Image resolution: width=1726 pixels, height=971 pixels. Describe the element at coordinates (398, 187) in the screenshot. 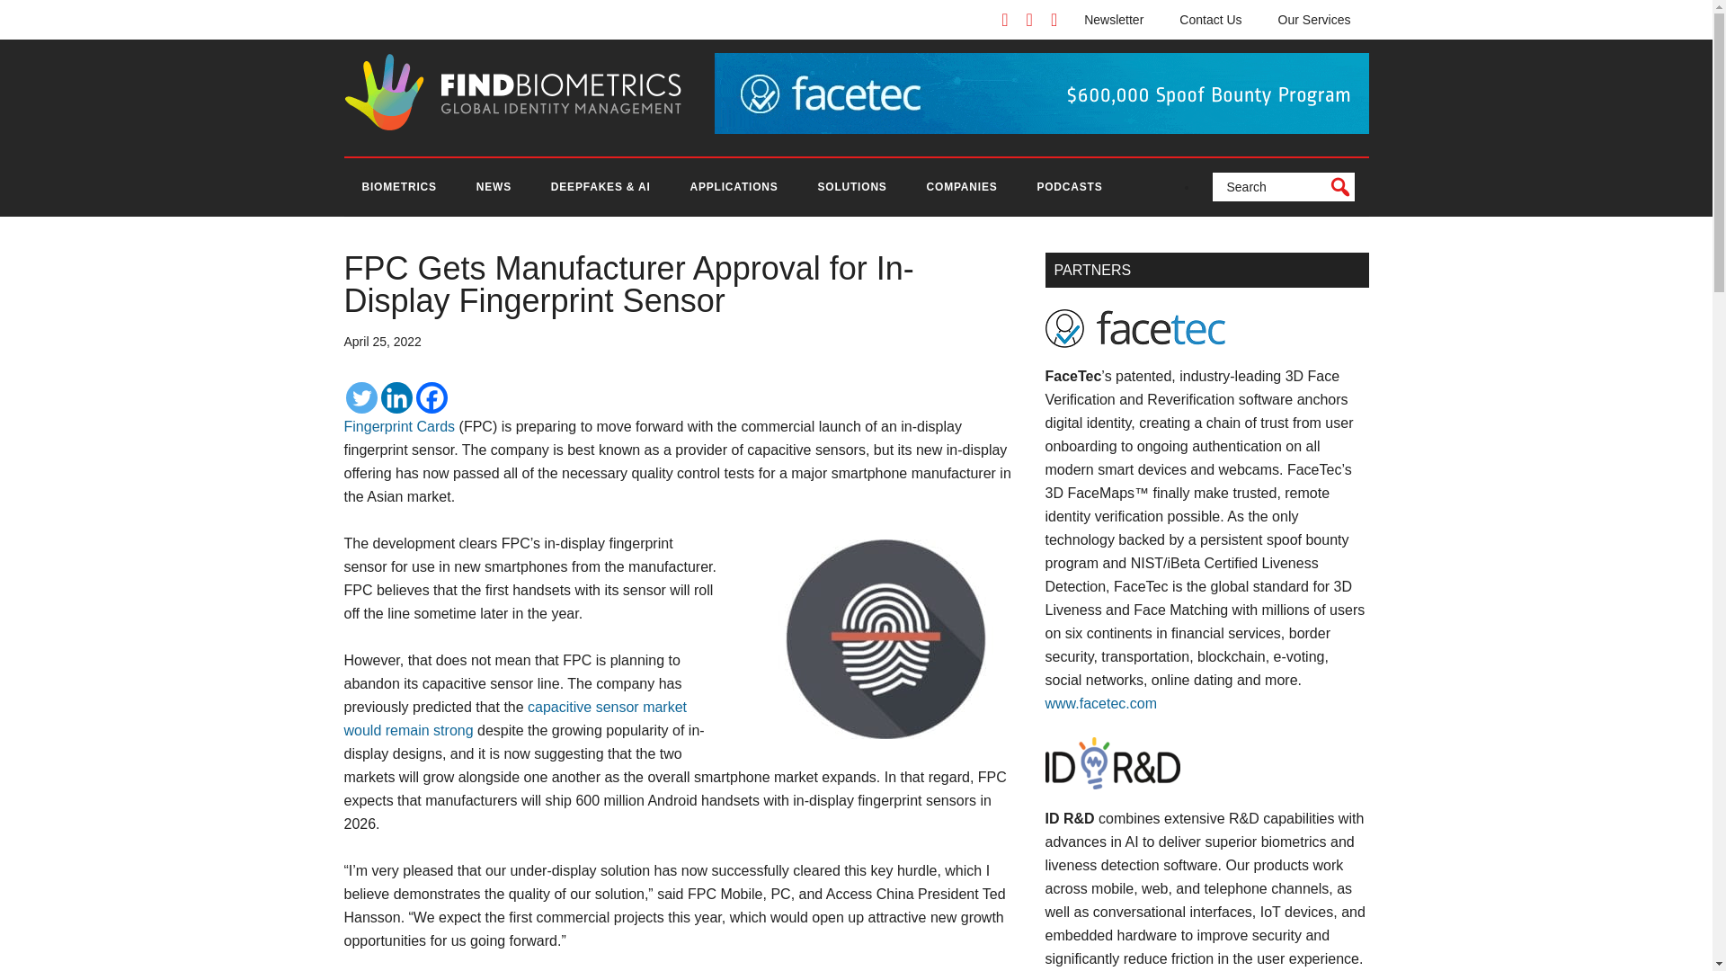

I see `BIOMETRICS` at that location.